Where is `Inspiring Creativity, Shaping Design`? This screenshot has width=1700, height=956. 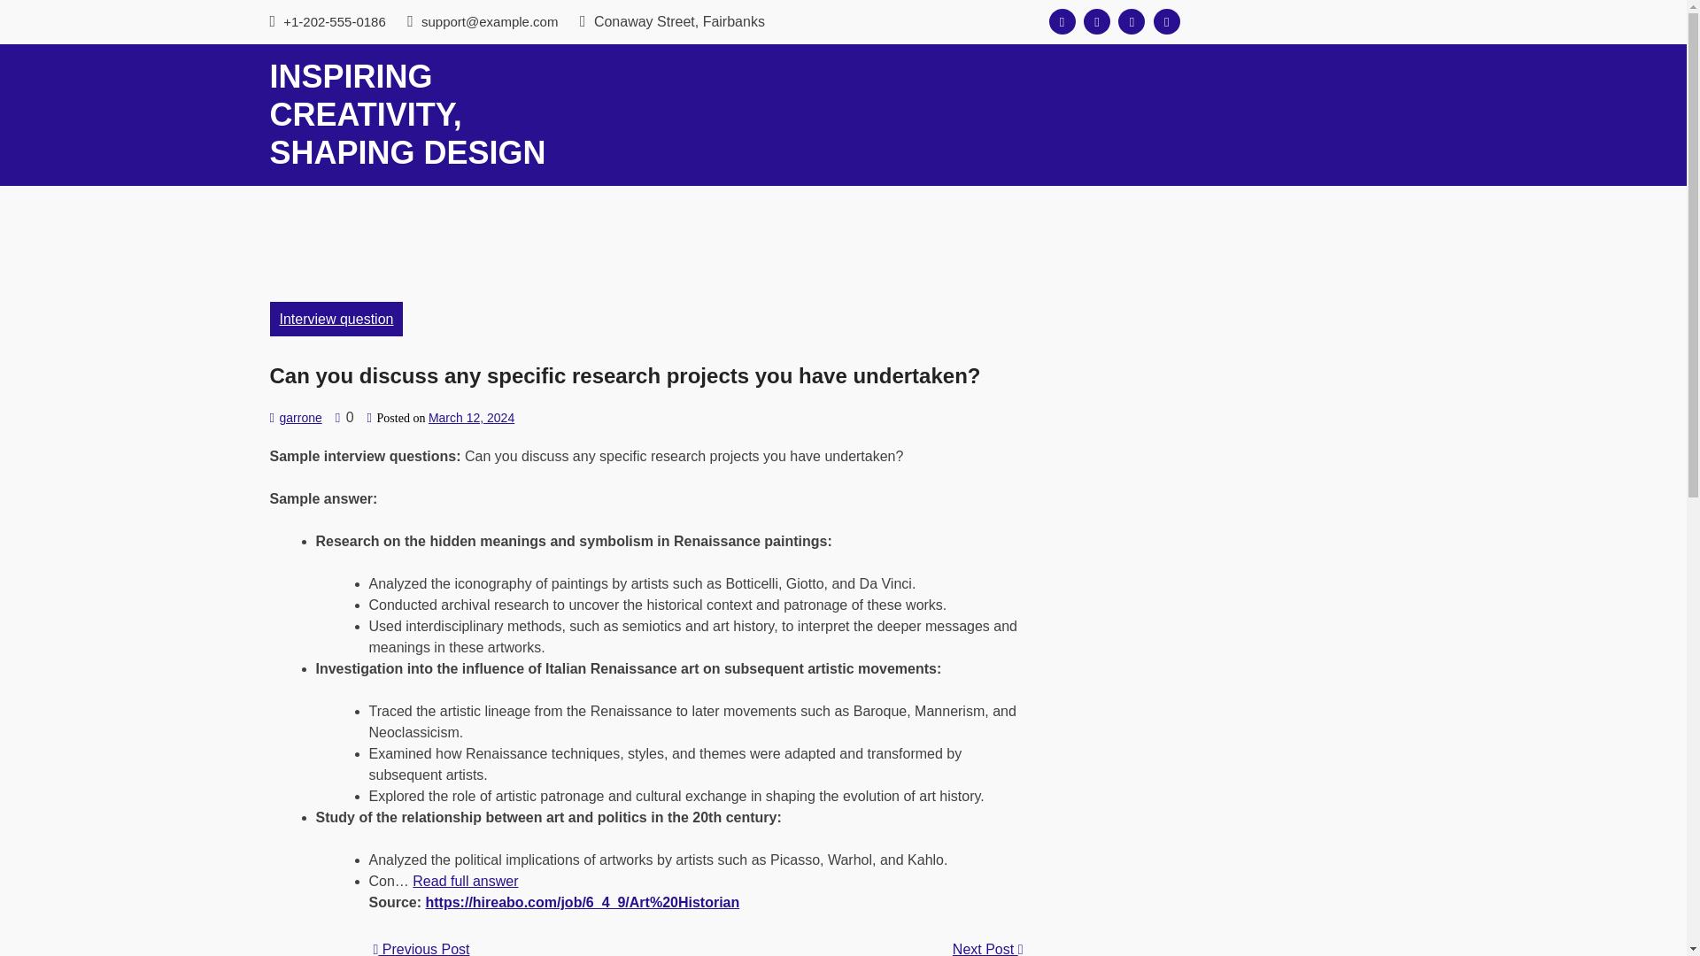 Inspiring Creativity, Shaping Design is located at coordinates (407, 114).